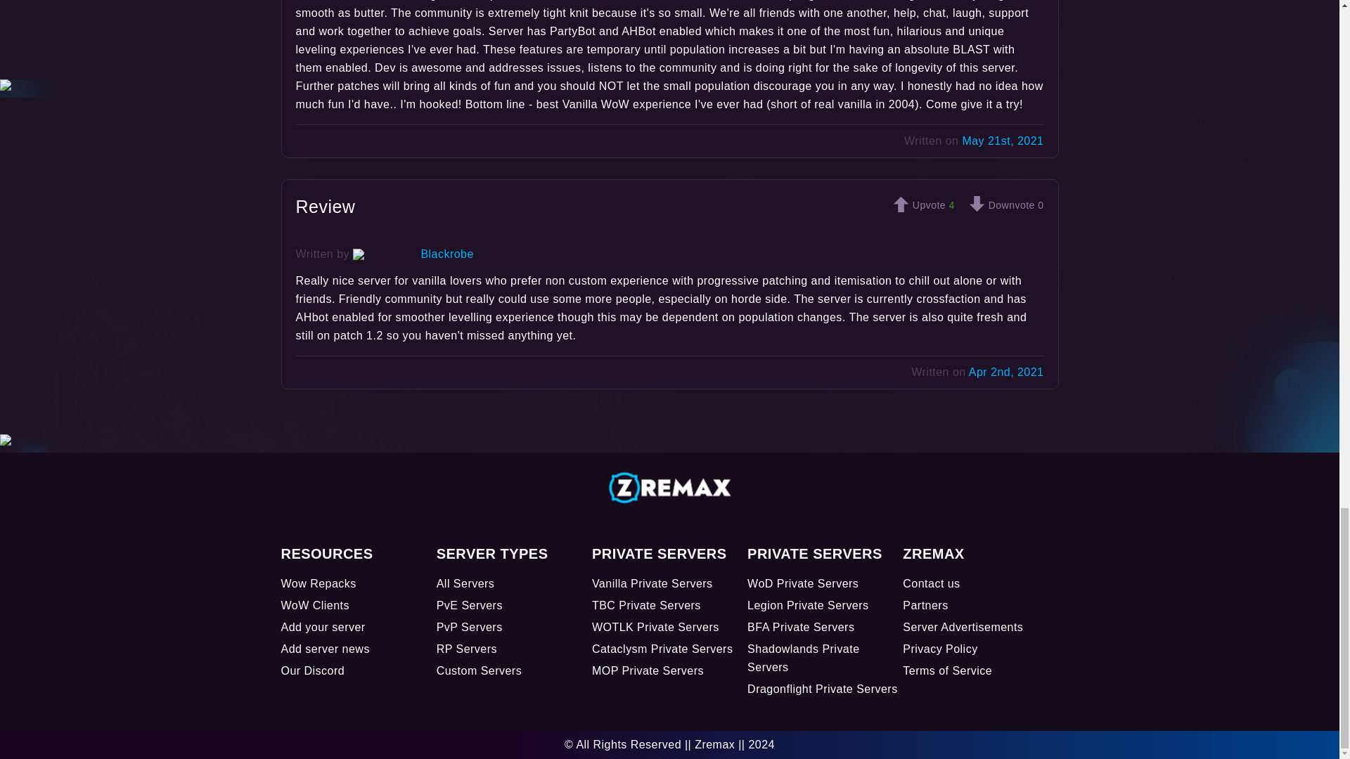 The image size is (1350, 759). I want to click on Our Discord, so click(313, 670).